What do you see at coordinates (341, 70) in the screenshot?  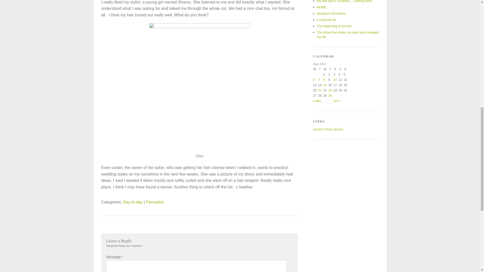 I see `Saturday` at bounding box center [341, 70].